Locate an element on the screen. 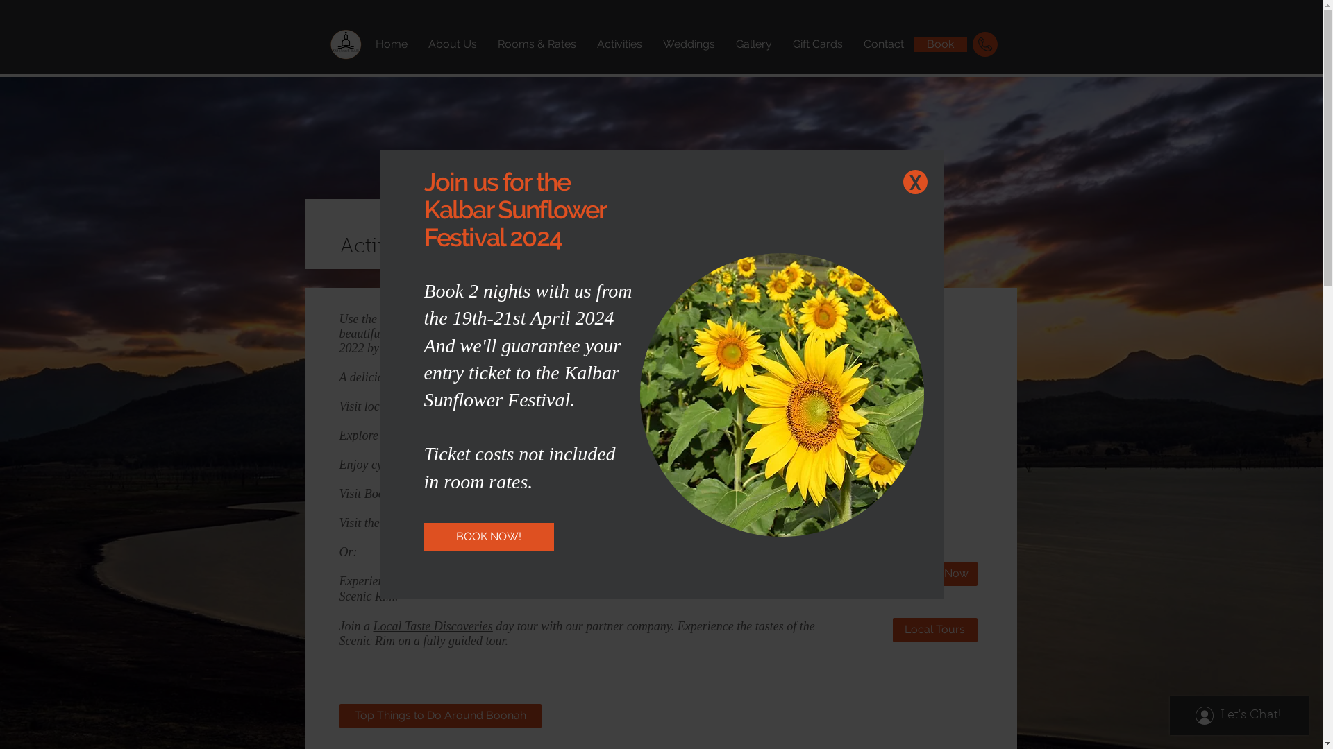 The height and width of the screenshot is (749, 1333). Home is located at coordinates (392, 44).